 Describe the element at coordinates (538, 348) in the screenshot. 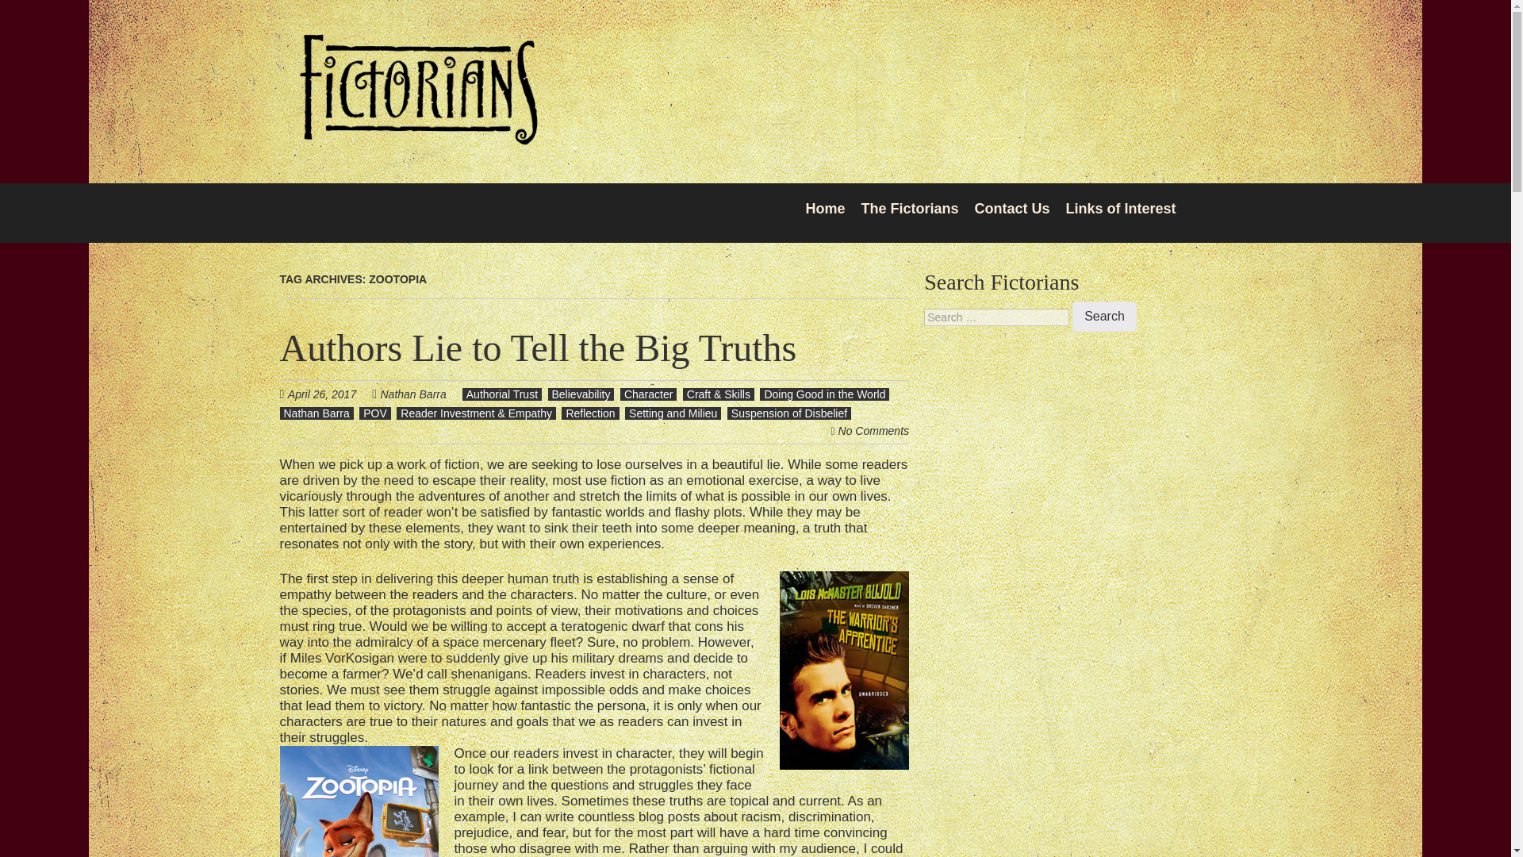

I see `Authors Lie to Tell the Big Truths` at that location.